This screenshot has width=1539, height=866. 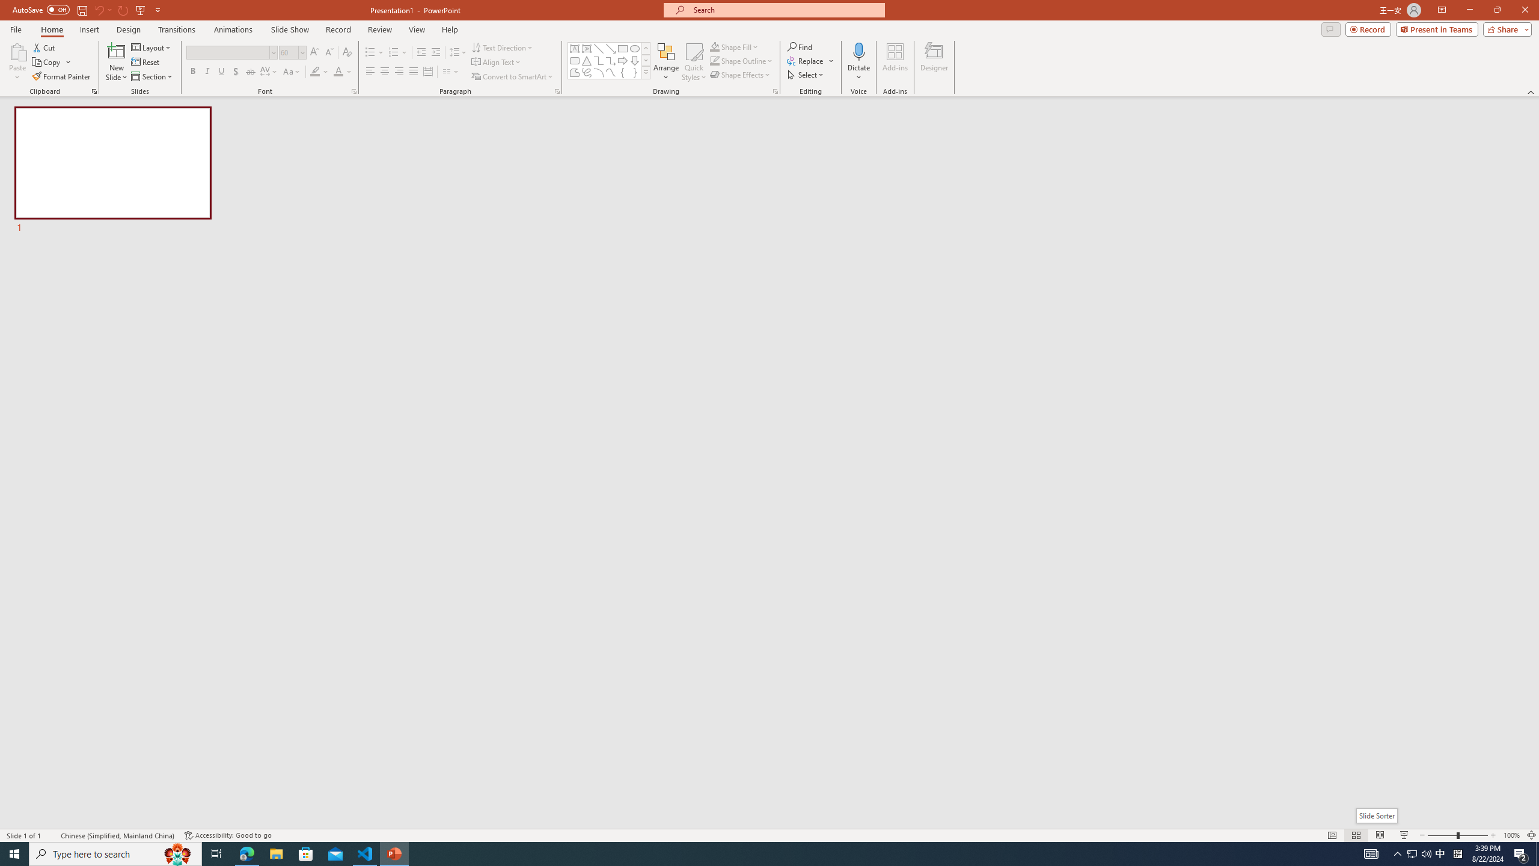 What do you see at coordinates (858, 51) in the screenshot?
I see `Dictate` at bounding box center [858, 51].